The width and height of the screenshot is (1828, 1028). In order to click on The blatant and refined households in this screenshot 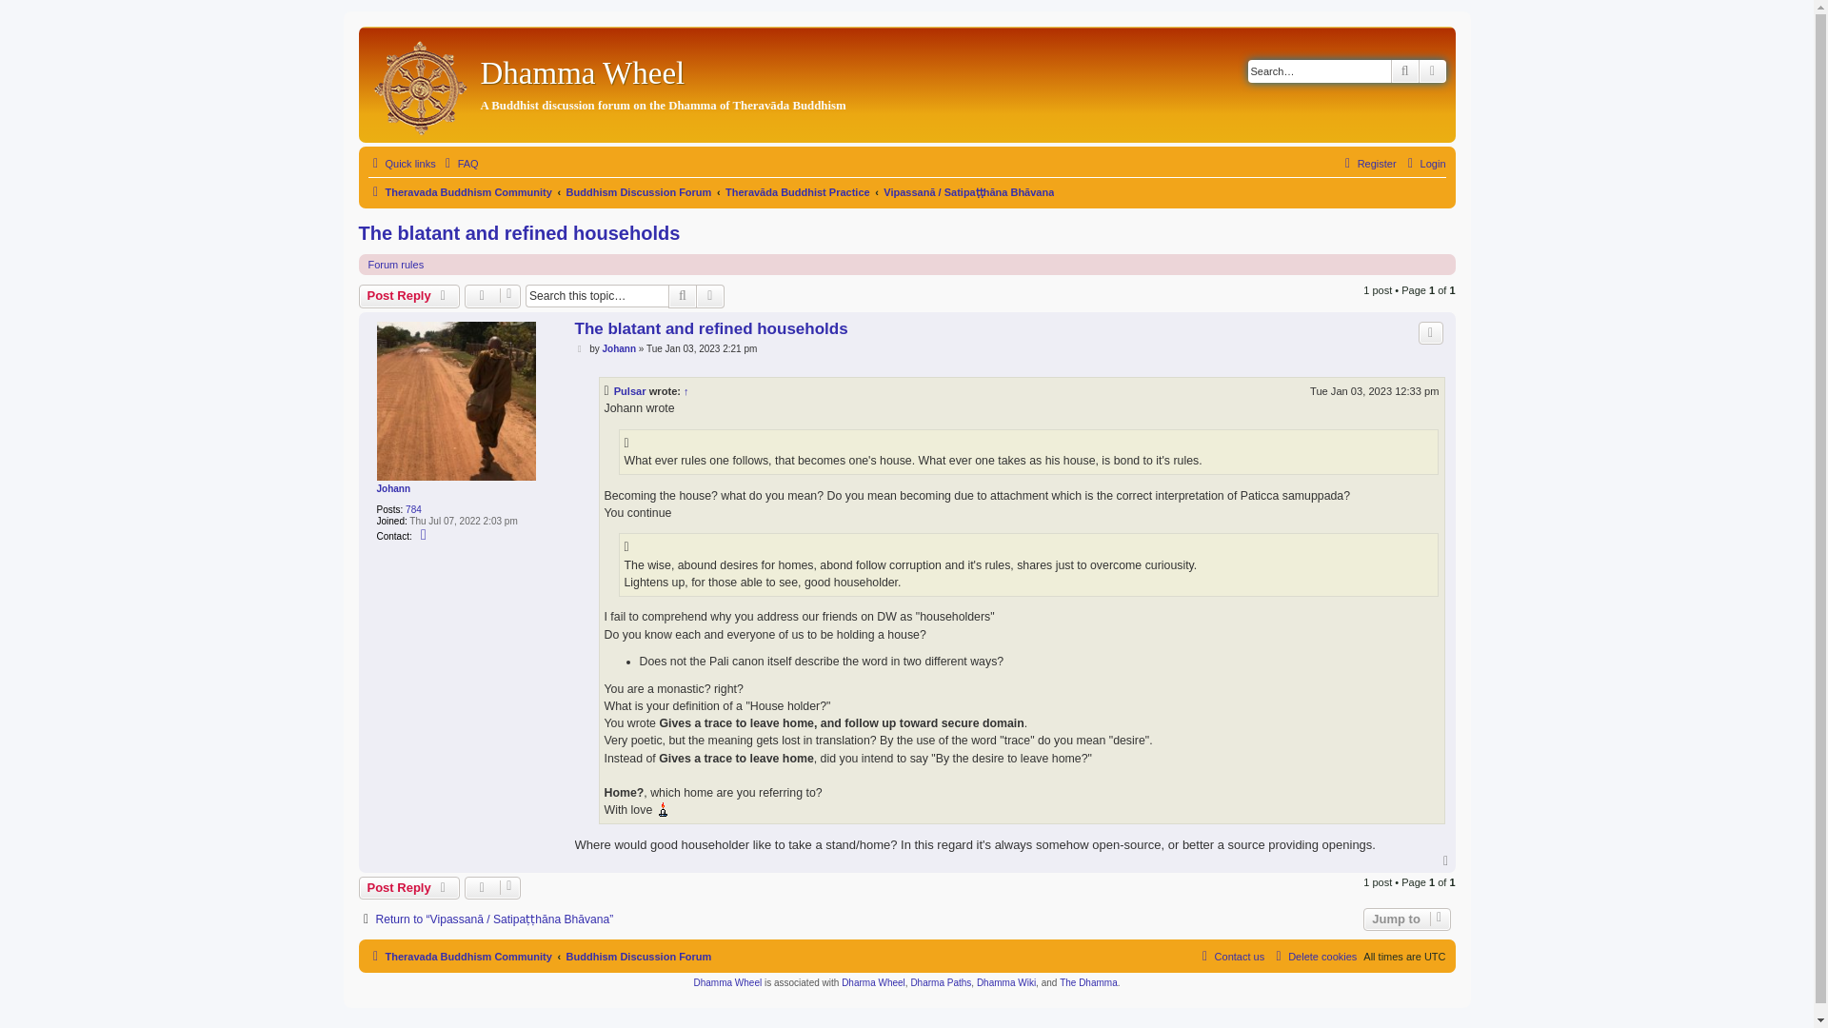, I will do `click(519, 234)`.